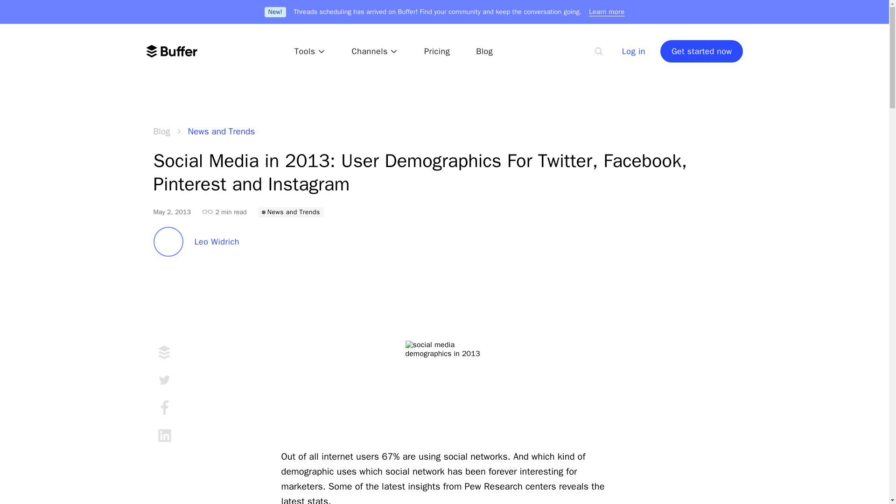 Image resolution: width=896 pixels, height=504 pixels. I want to click on Log in, so click(633, 51).